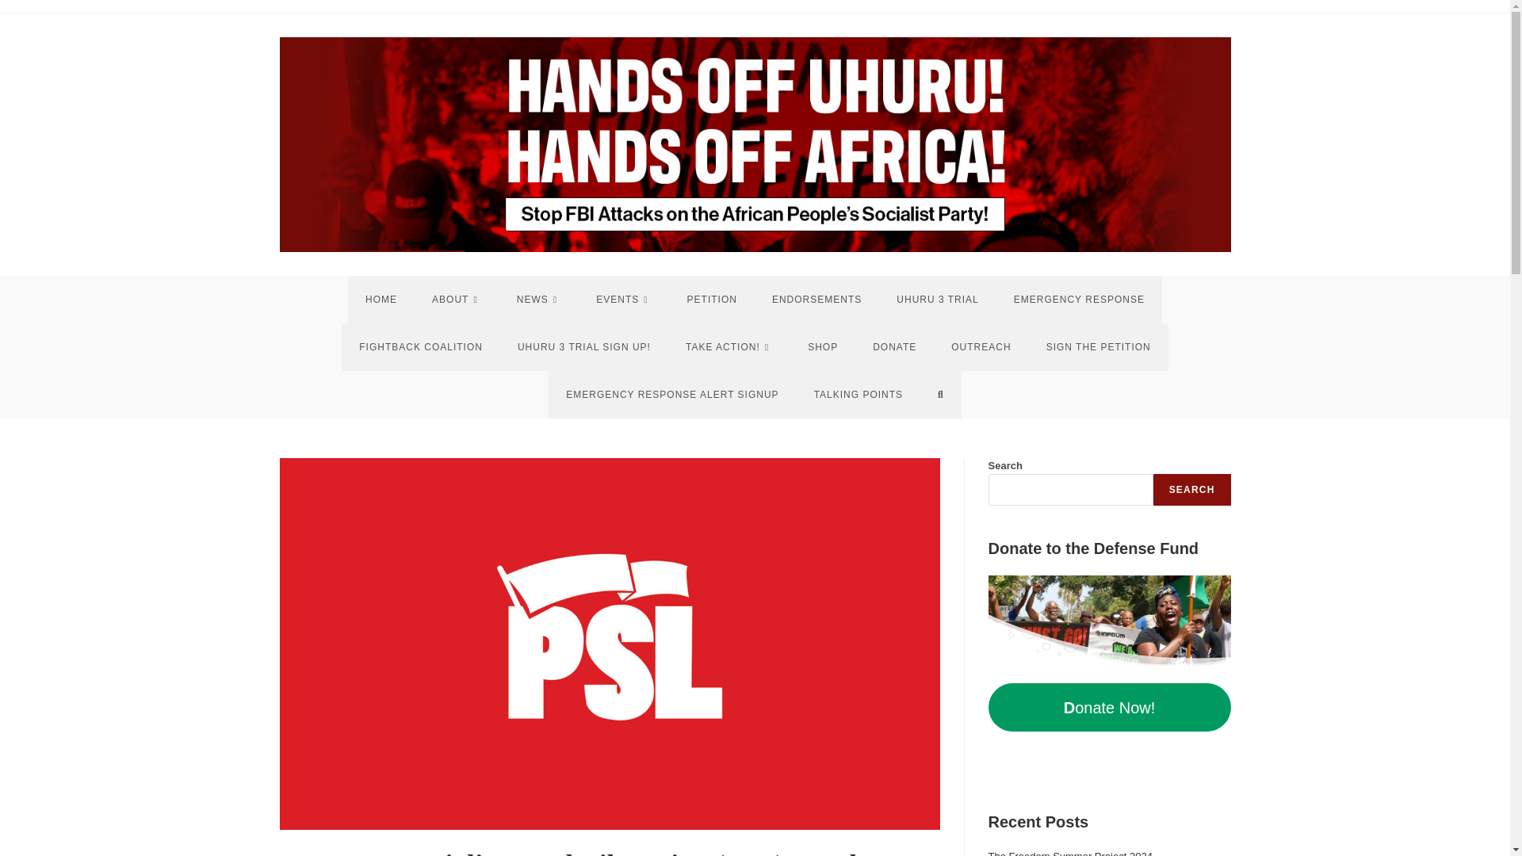 Image resolution: width=1522 pixels, height=856 pixels. What do you see at coordinates (420, 347) in the screenshot?
I see `FIGHTBACK COALITION` at bounding box center [420, 347].